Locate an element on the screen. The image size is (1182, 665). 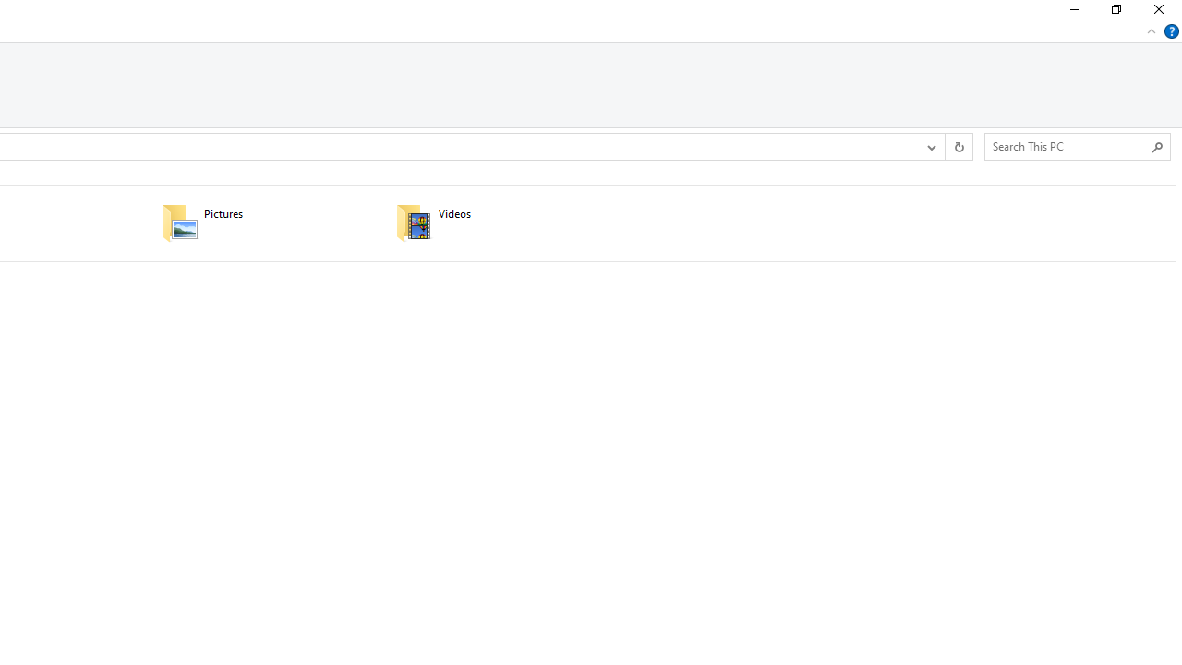
Name is located at coordinates (525, 213).